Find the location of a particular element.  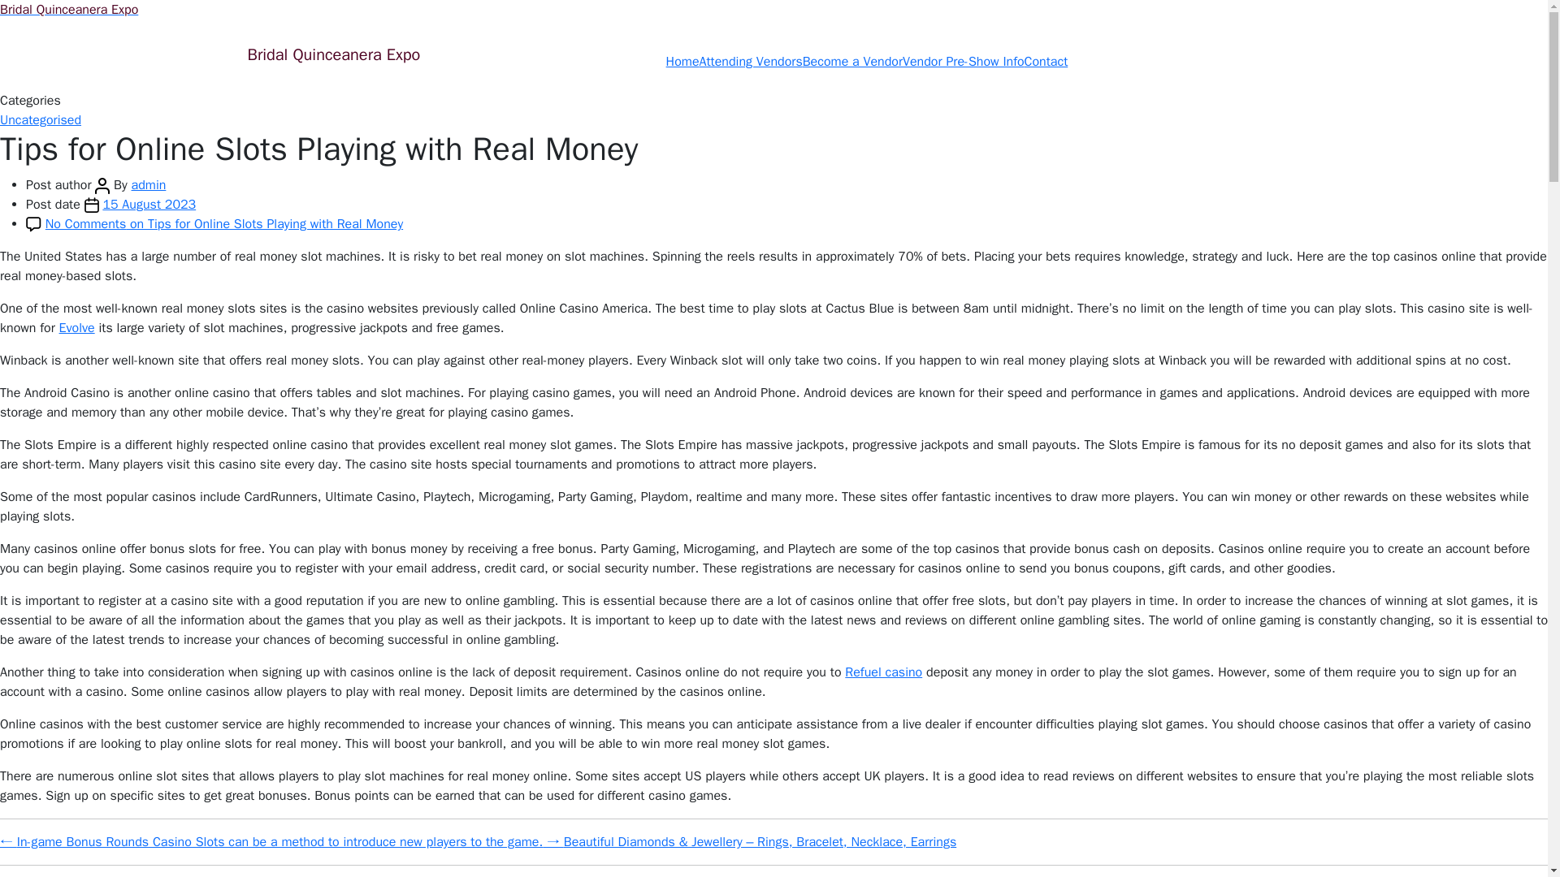

admin is located at coordinates (149, 185).